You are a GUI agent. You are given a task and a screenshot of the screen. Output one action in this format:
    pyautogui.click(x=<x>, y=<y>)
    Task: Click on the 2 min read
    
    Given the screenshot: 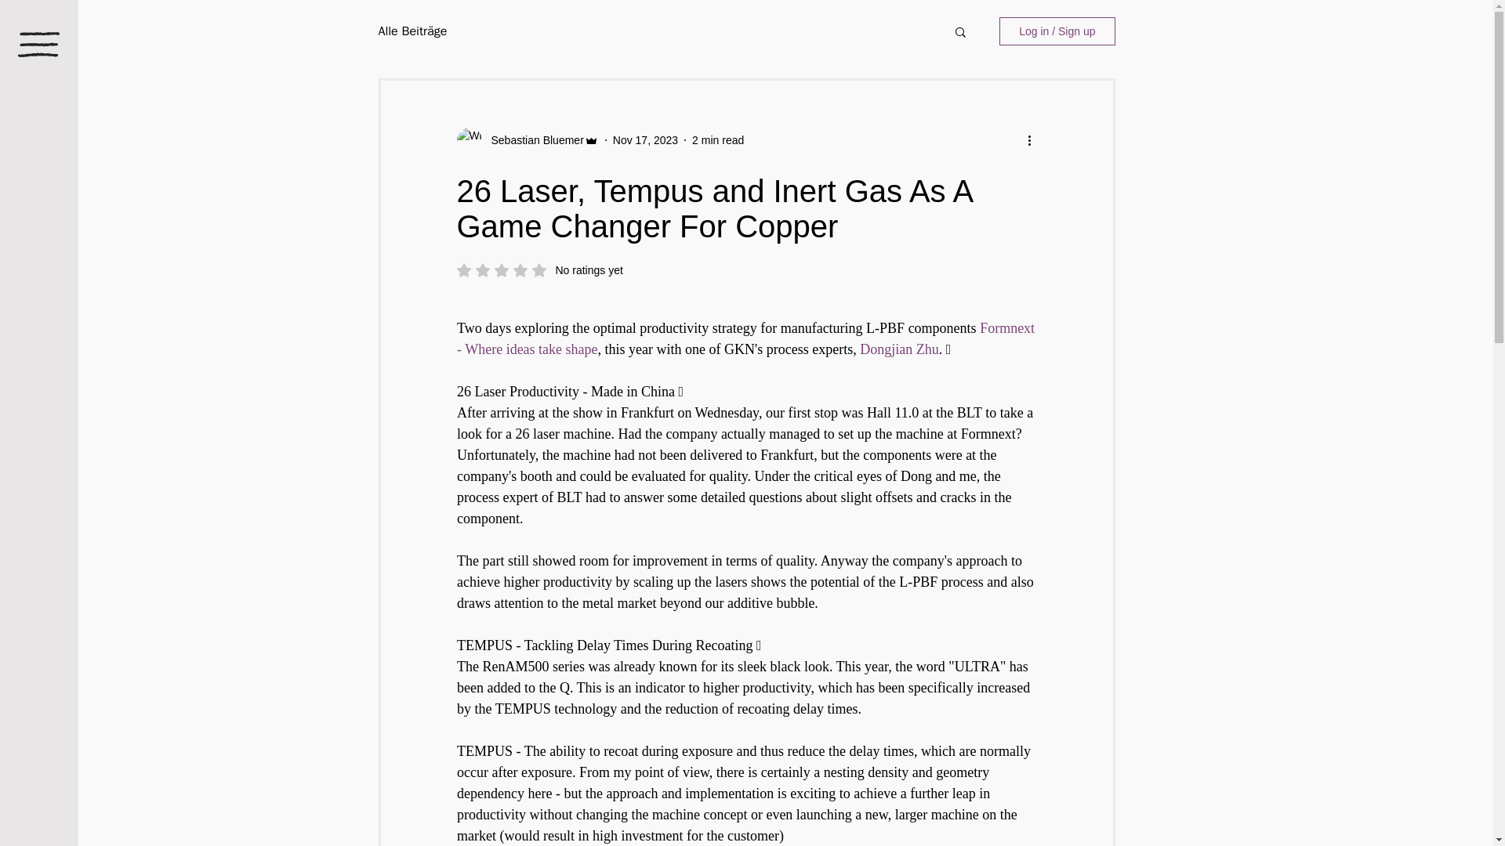 What is the action you would take?
    pyautogui.click(x=539, y=269)
    